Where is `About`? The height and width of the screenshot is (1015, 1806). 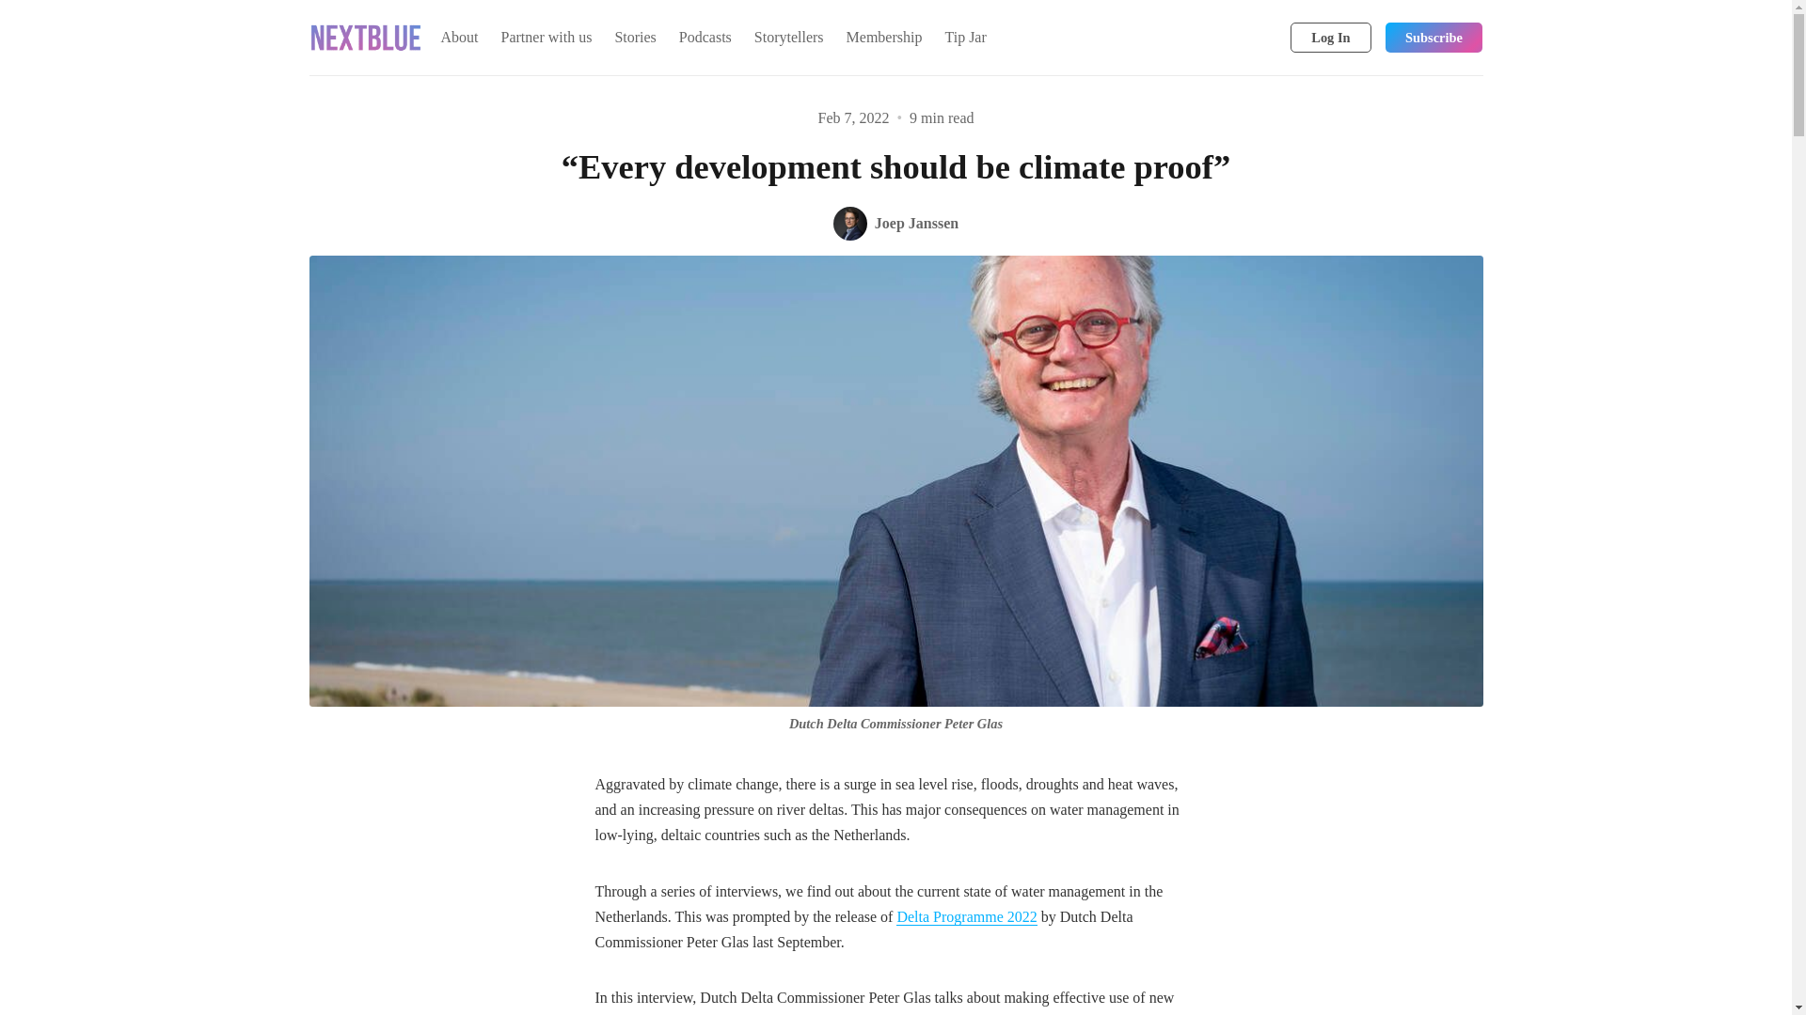 About is located at coordinates (459, 37).